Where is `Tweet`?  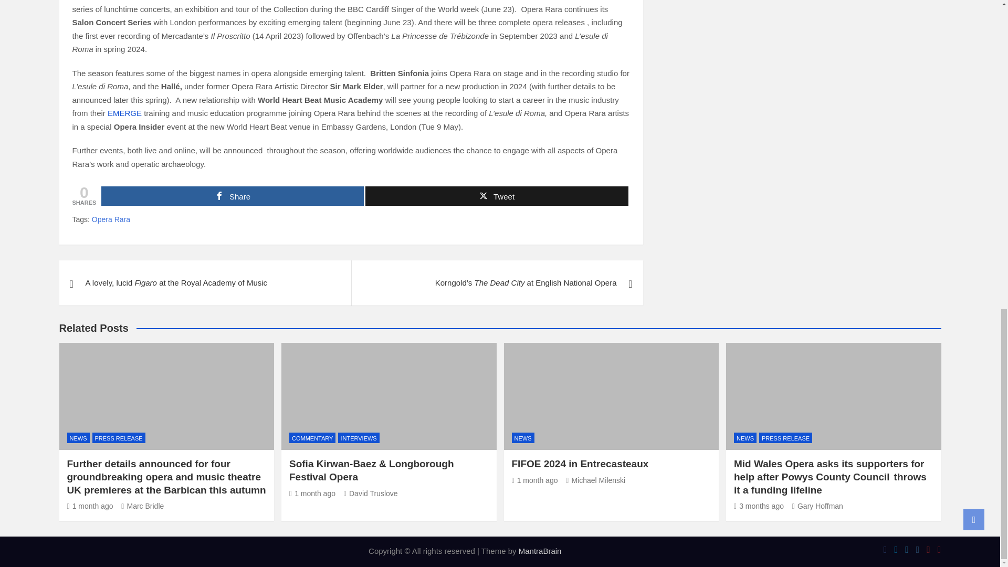
Tweet is located at coordinates (497, 196).